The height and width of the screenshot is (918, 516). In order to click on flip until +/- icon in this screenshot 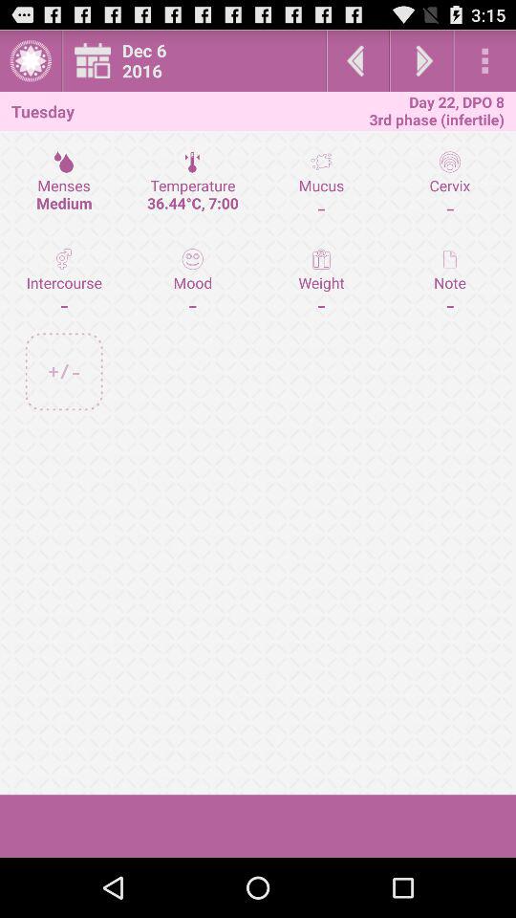, I will do `click(63, 371)`.